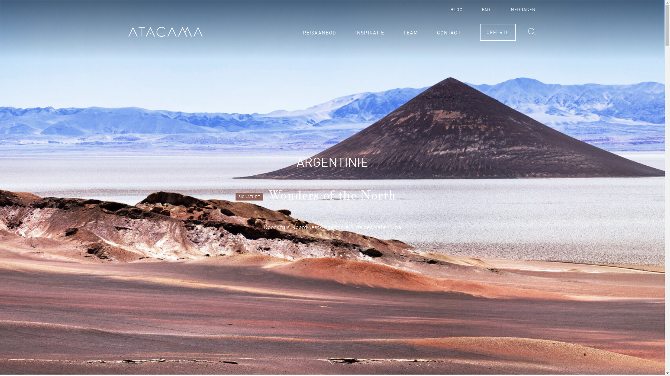 The height and width of the screenshot is (376, 670). I want to click on TEAM, so click(410, 33).